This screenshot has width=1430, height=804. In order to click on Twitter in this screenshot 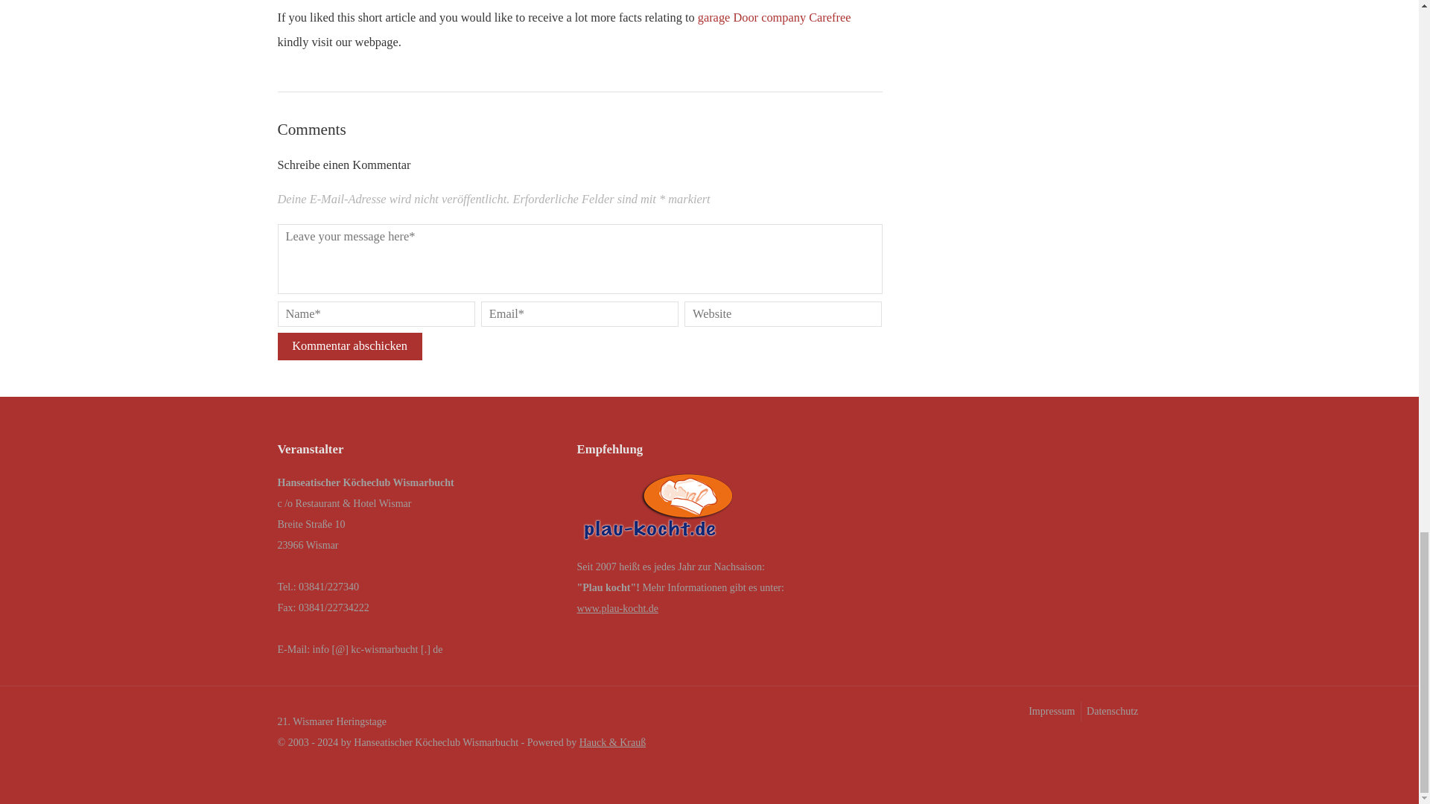, I will do `click(1129, 744)`.